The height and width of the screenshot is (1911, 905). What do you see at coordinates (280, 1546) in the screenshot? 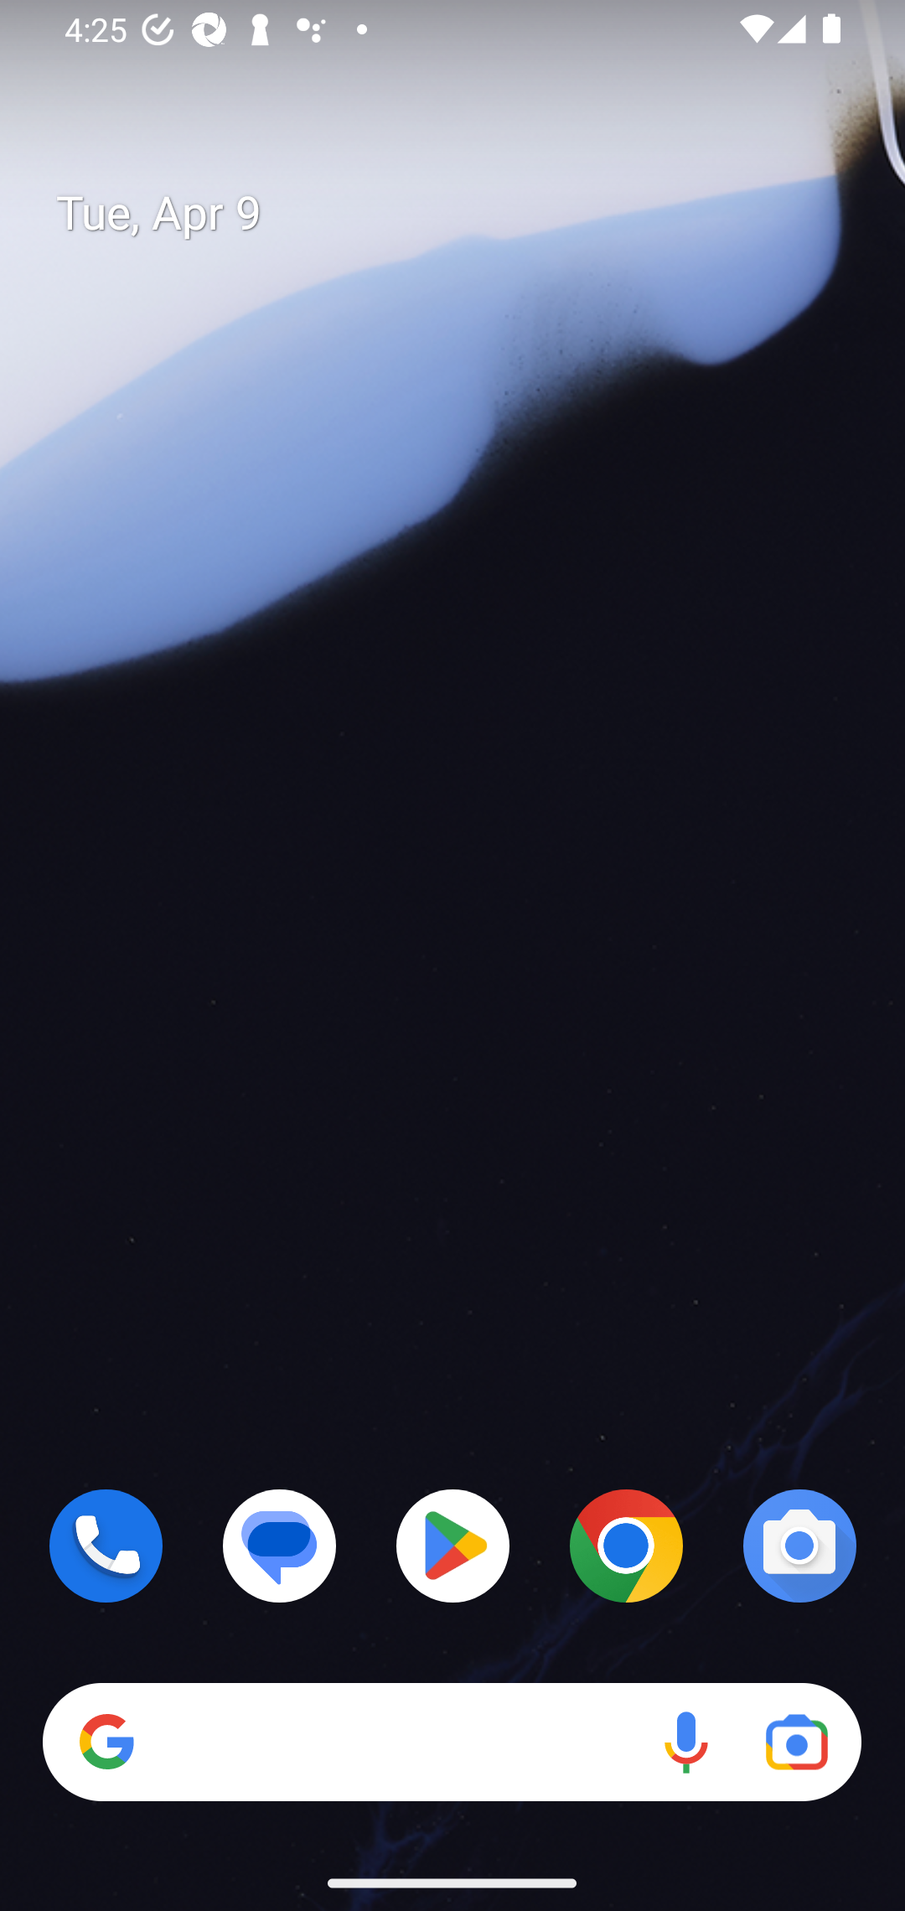
I see `Messages` at bounding box center [280, 1546].